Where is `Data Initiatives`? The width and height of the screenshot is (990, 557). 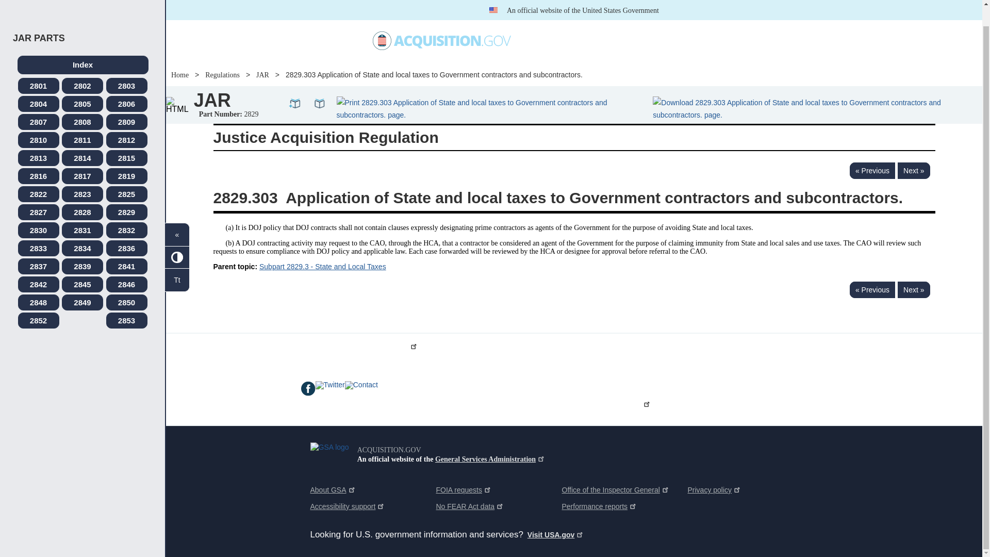 Data Initiatives is located at coordinates (547, 21).